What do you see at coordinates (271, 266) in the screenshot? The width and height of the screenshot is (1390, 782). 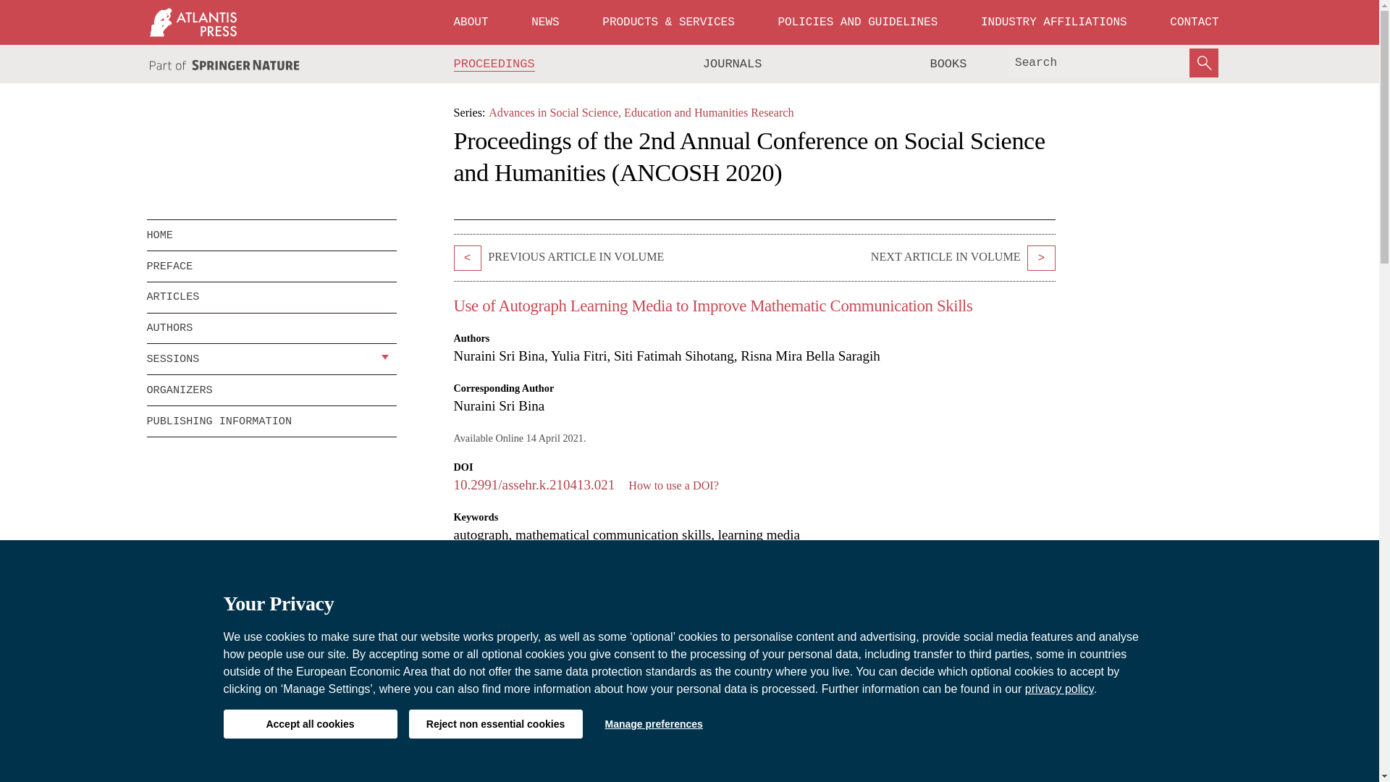 I see `PREFACE` at bounding box center [271, 266].